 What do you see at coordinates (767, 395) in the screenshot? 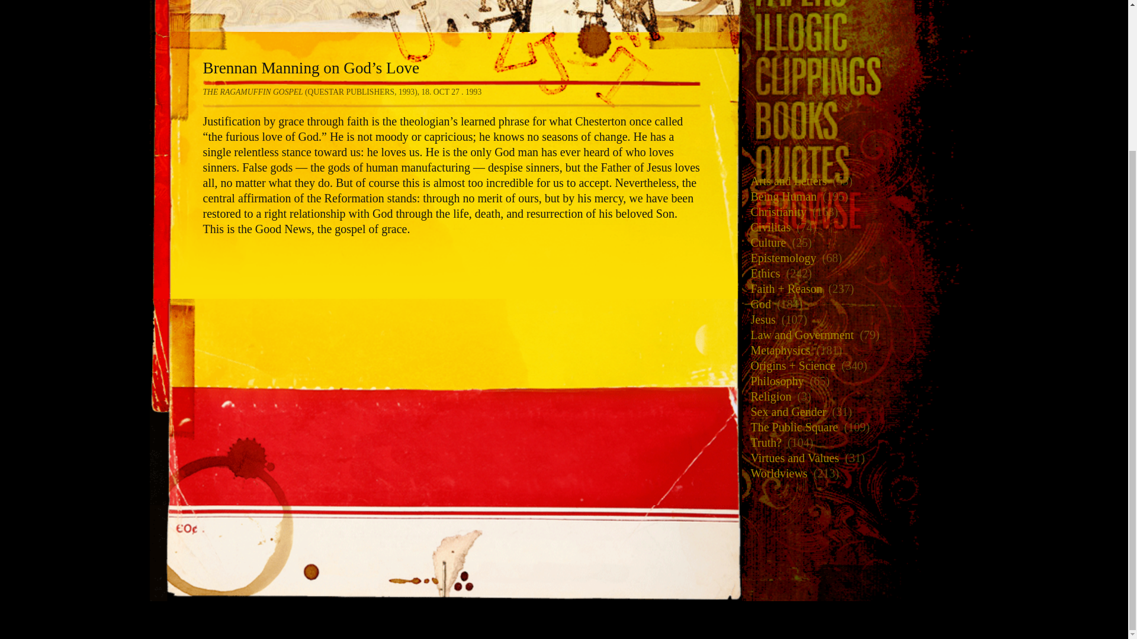
I see `Religion` at bounding box center [767, 395].